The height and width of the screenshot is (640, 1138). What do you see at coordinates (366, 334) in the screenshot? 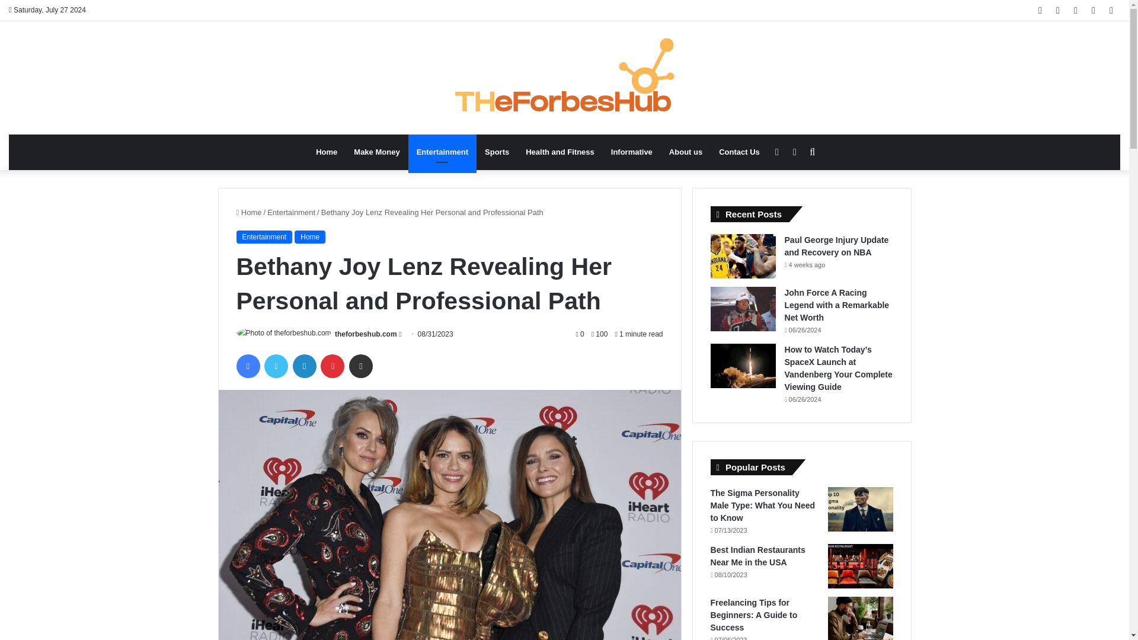
I see `theforbeshub.com` at bounding box center [366, 334].